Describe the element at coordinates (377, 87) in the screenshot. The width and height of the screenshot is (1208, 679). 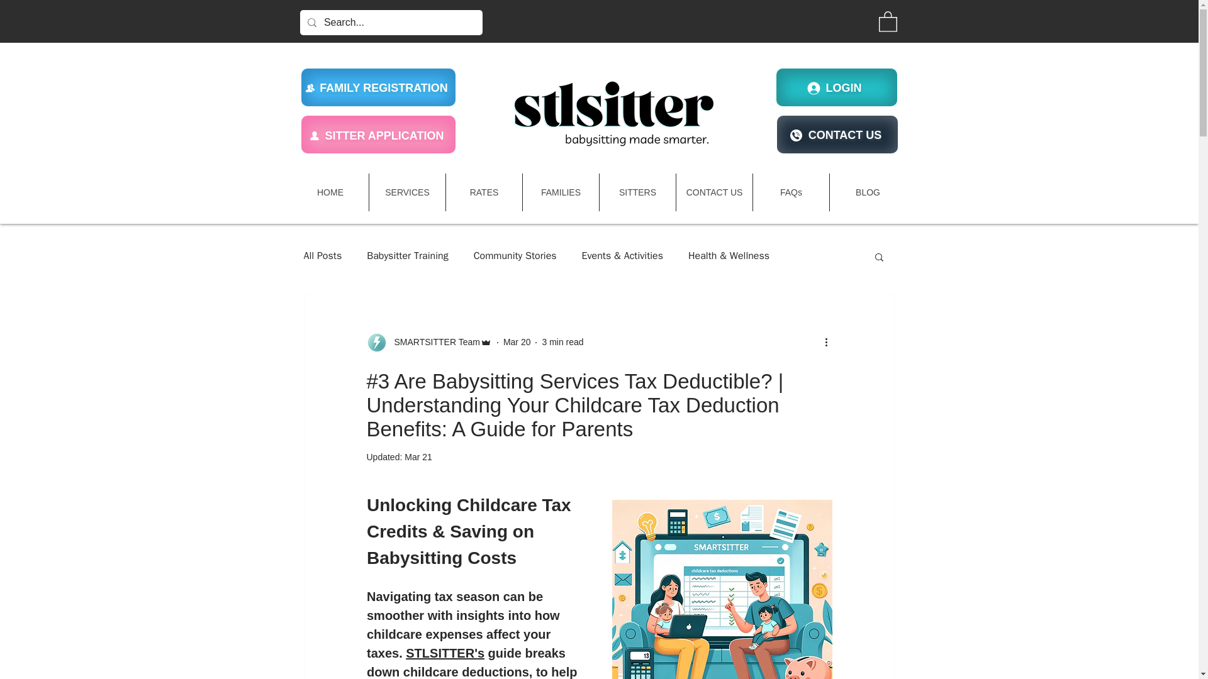
I see `FAMILY REGISTRATION` at that location.